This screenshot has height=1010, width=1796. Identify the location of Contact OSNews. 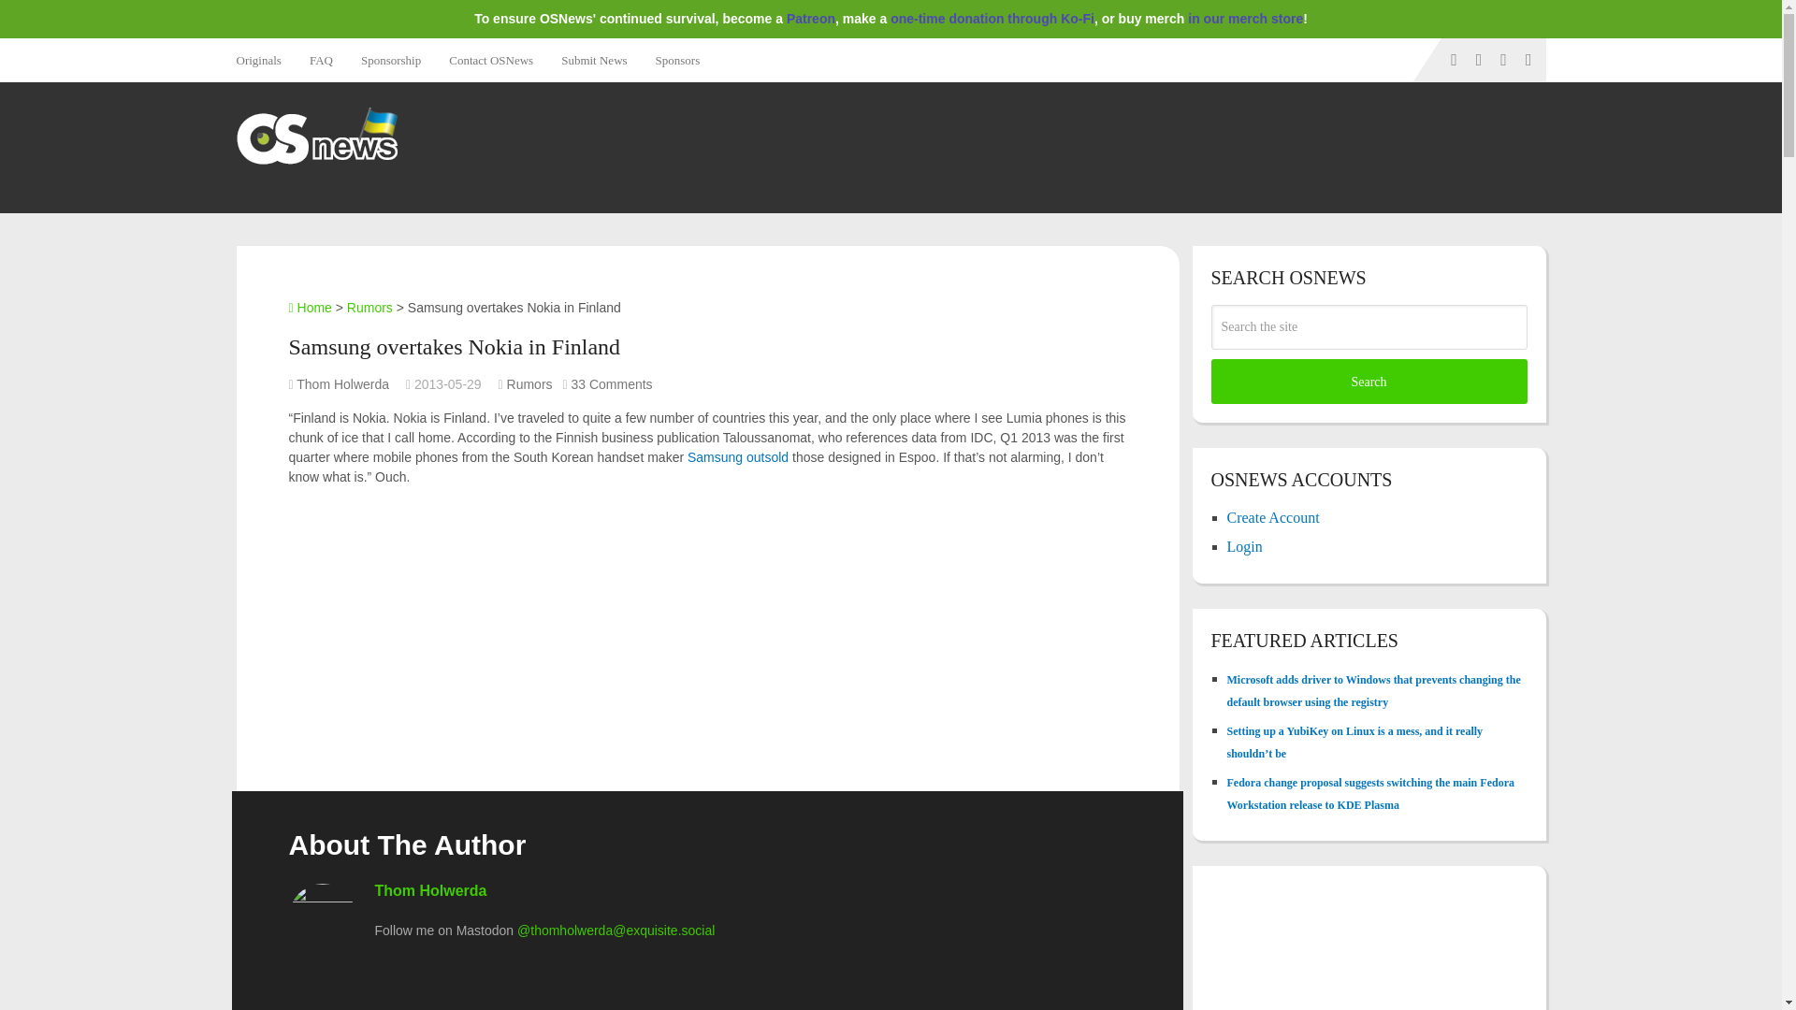
(490, 60).